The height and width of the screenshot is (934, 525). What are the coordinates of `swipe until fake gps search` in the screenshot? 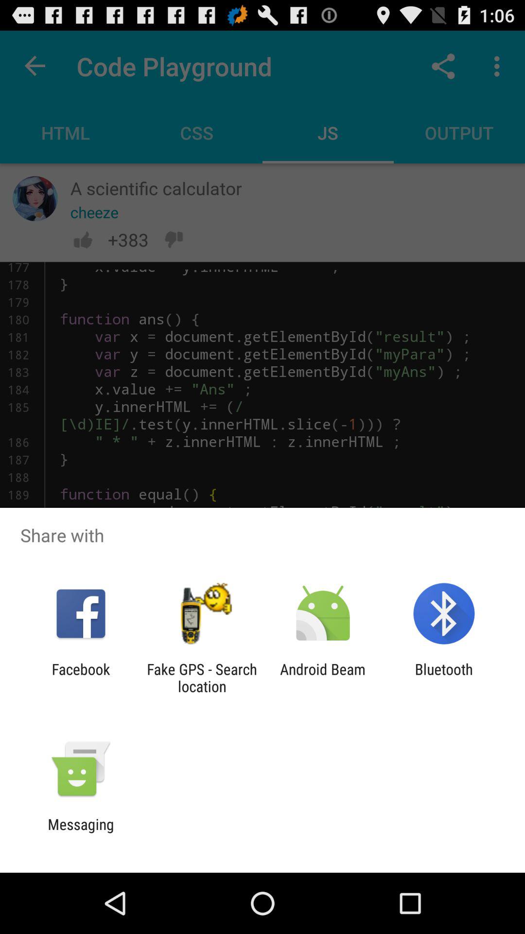 It's located at (202, 678).